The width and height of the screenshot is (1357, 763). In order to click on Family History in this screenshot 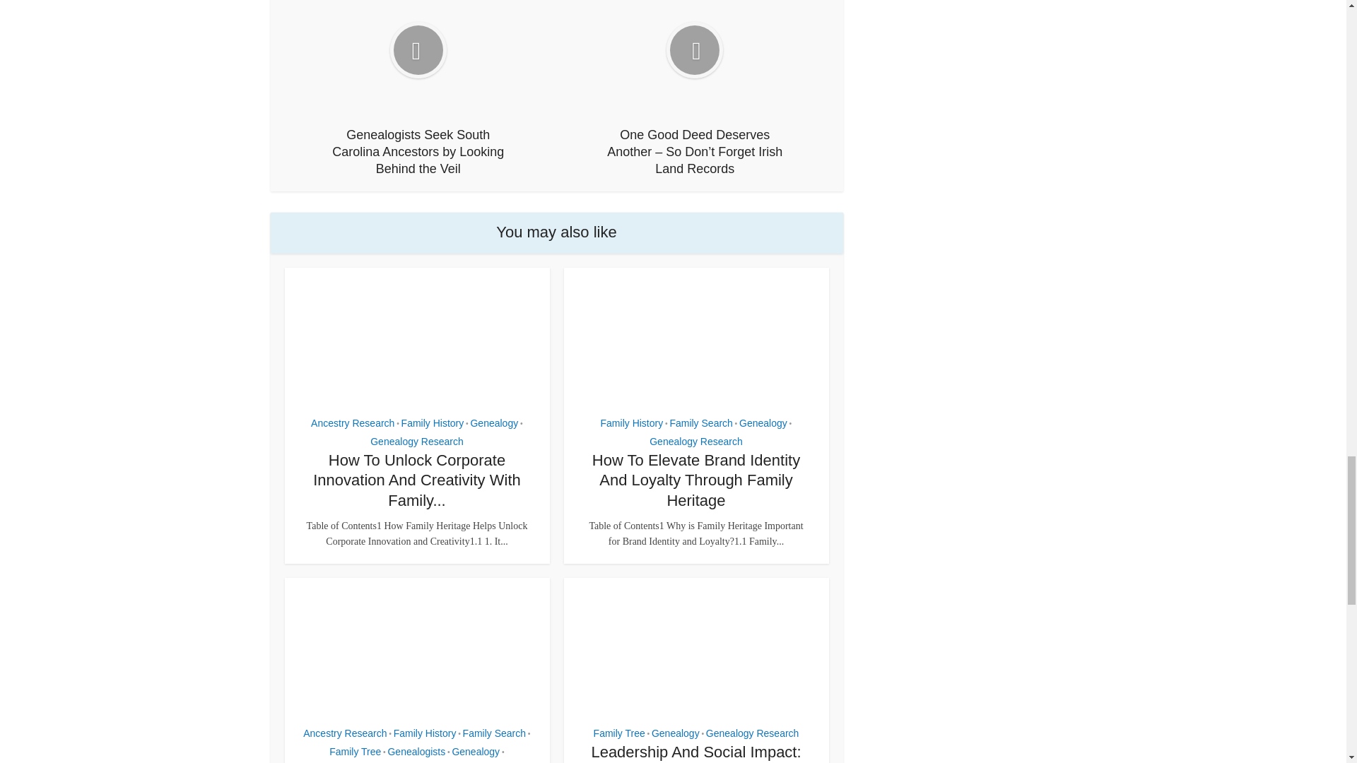, I will do `click(632, 423)`.